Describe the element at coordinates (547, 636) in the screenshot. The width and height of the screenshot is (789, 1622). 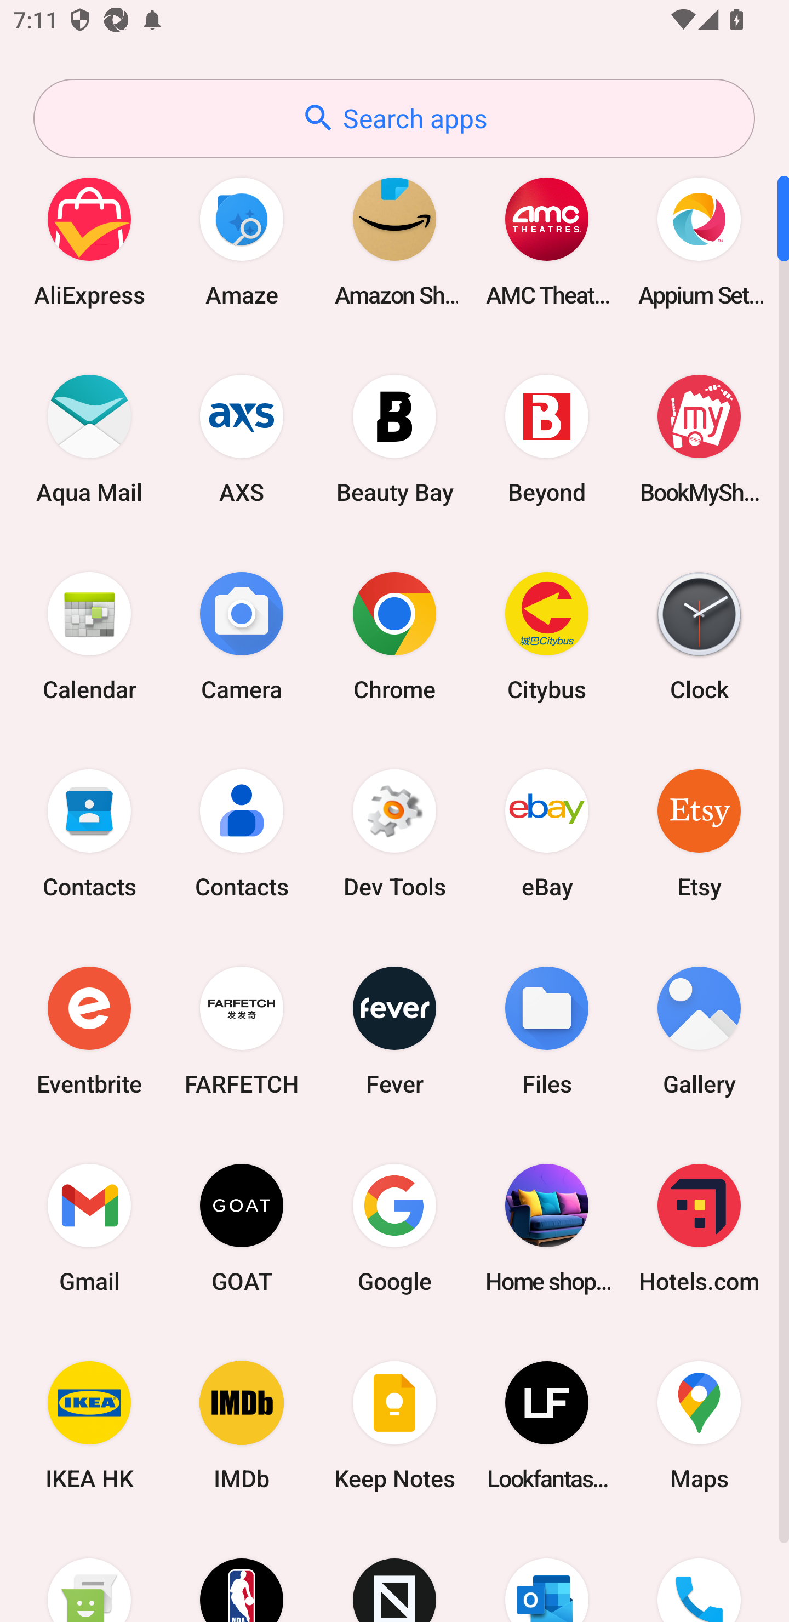
I see `Citybus` at that location.